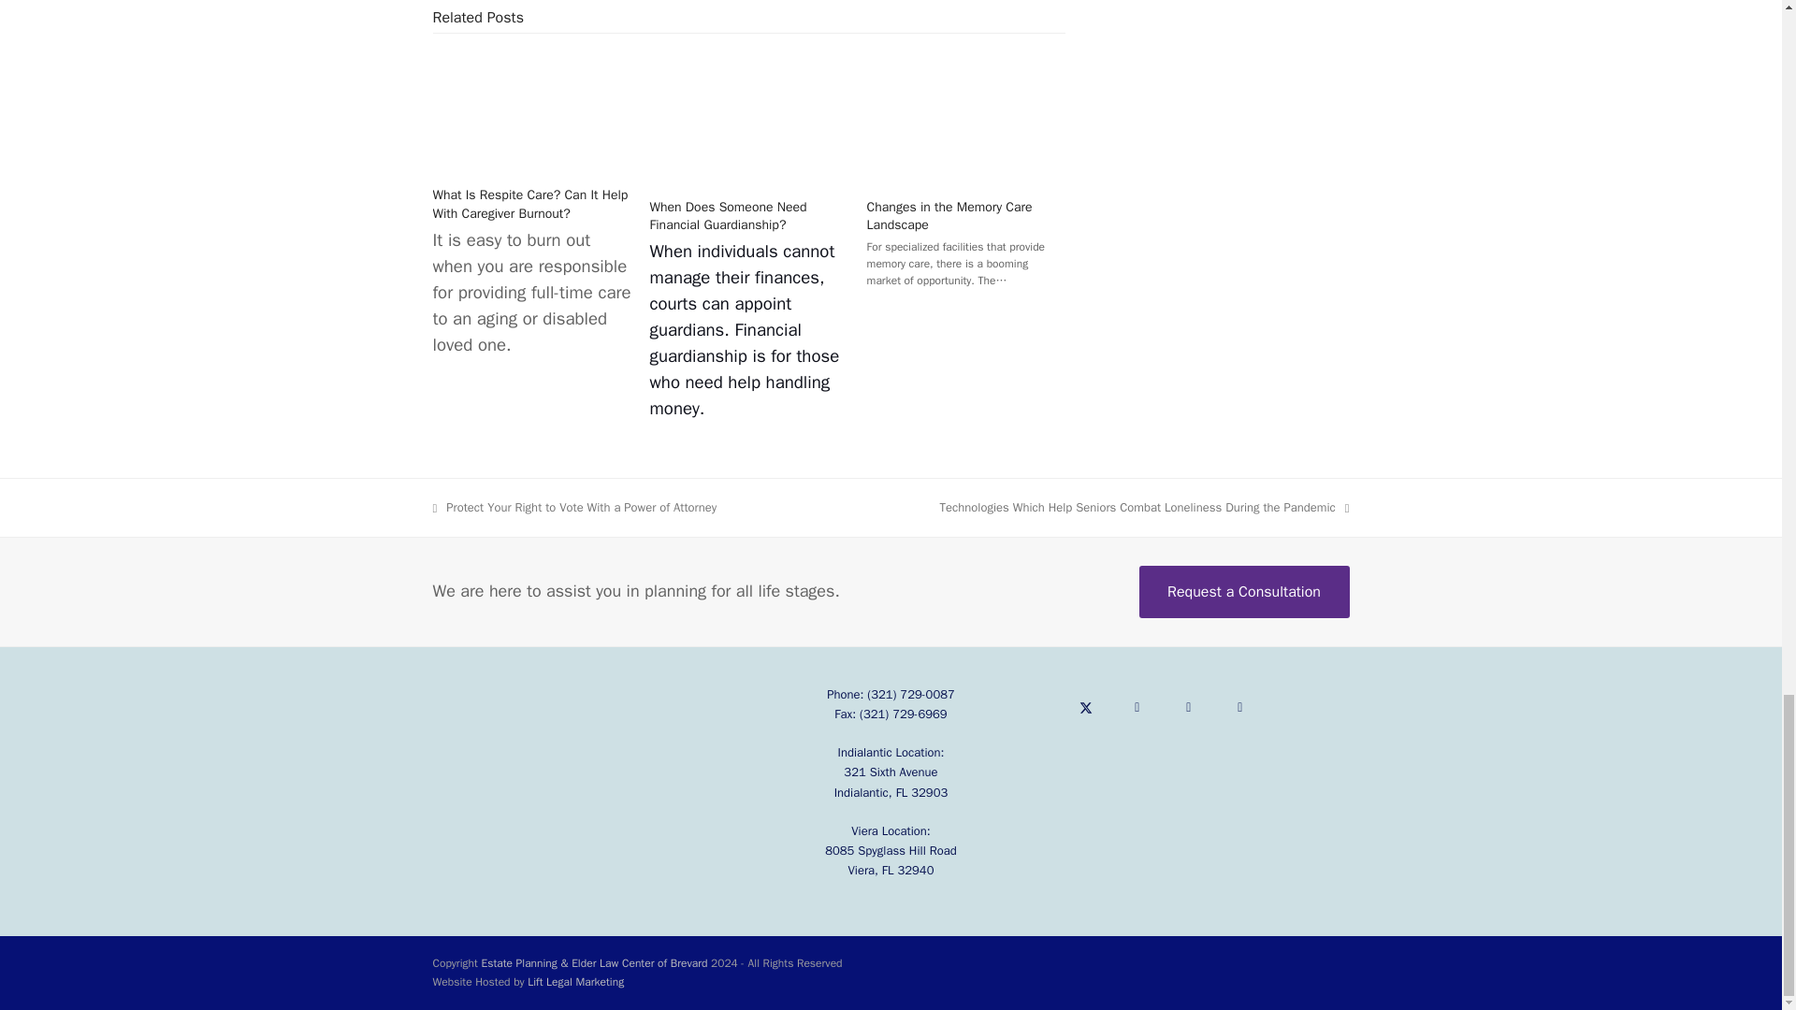  What do you see at coordinates (1137, 707) in the screenshot?
I see `Facebook` at bounding box center [1137, 707].